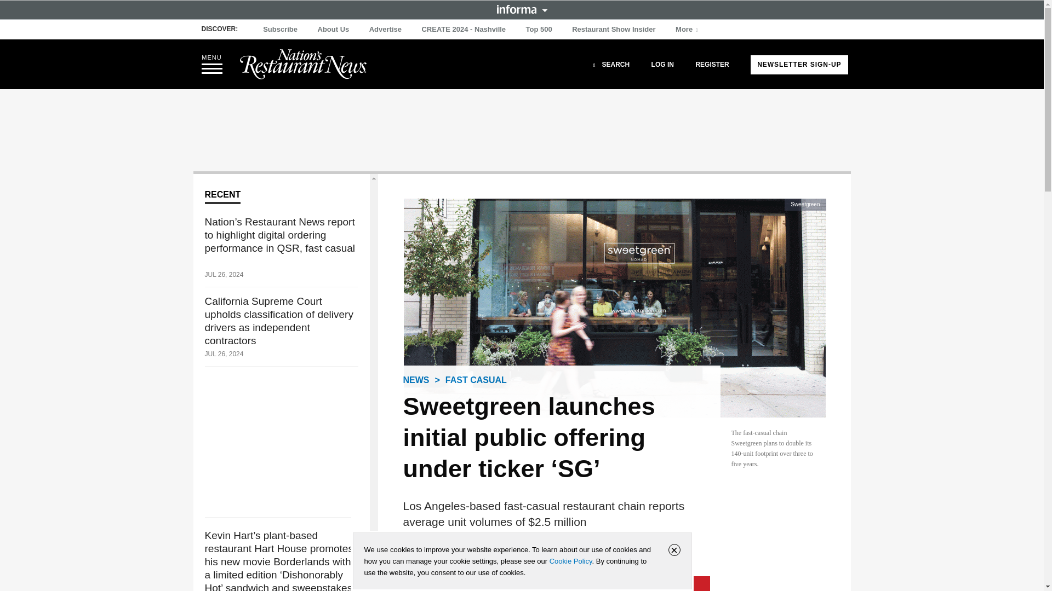 This screenshot has width=1052, height=591. Describe the element at coordinates (333, 30) in the screenshot. I see `About Us` at that location.